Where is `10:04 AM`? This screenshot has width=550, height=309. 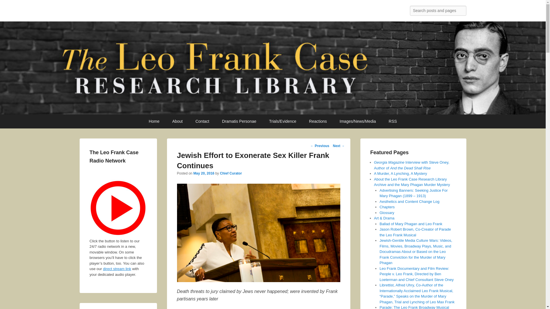 10:04 AM is located at coordinates (204, 173).